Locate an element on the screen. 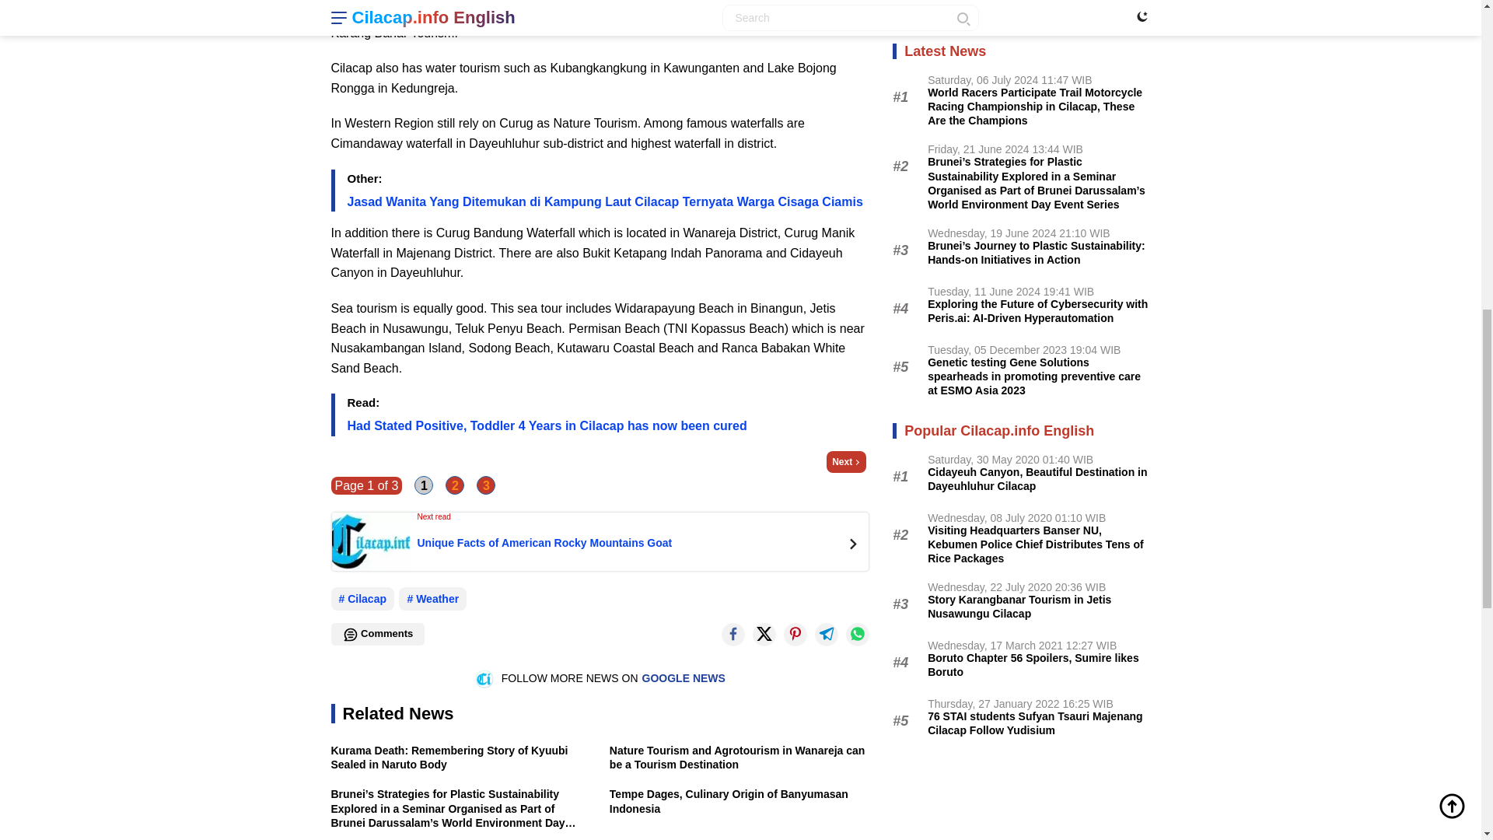  Weather is located at coordinates (432, 599).